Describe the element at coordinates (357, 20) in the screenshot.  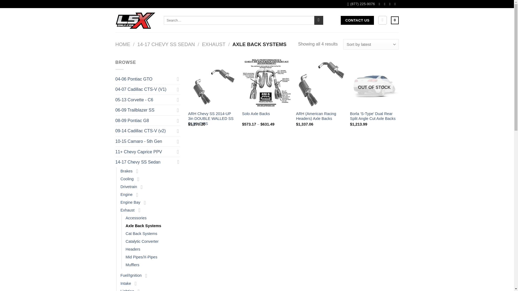
I see `CONTACT US` at that location.